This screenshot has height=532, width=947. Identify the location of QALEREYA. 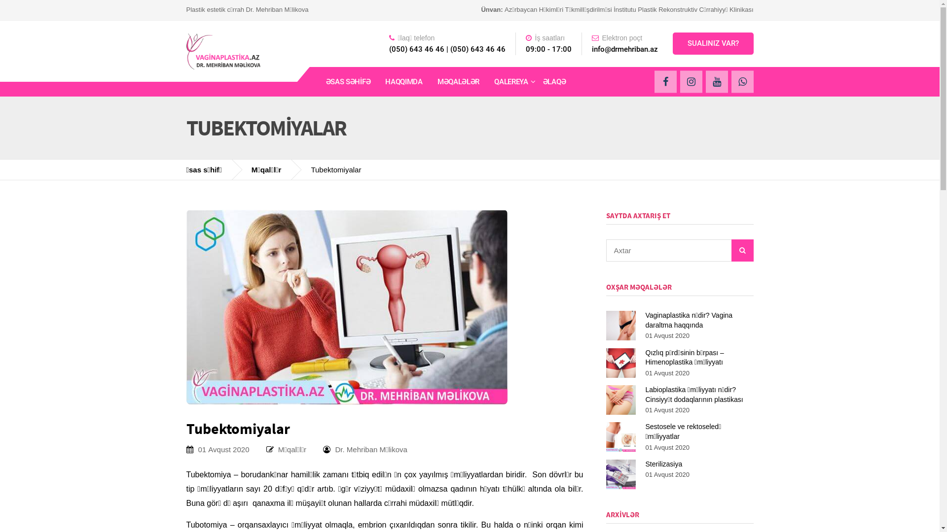
(511, 82).